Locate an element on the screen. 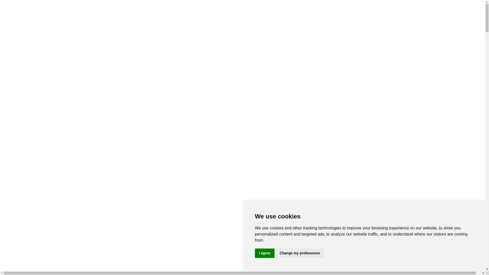 The image size is (489, 275). Pinterest is located at coordinates (14, 208).